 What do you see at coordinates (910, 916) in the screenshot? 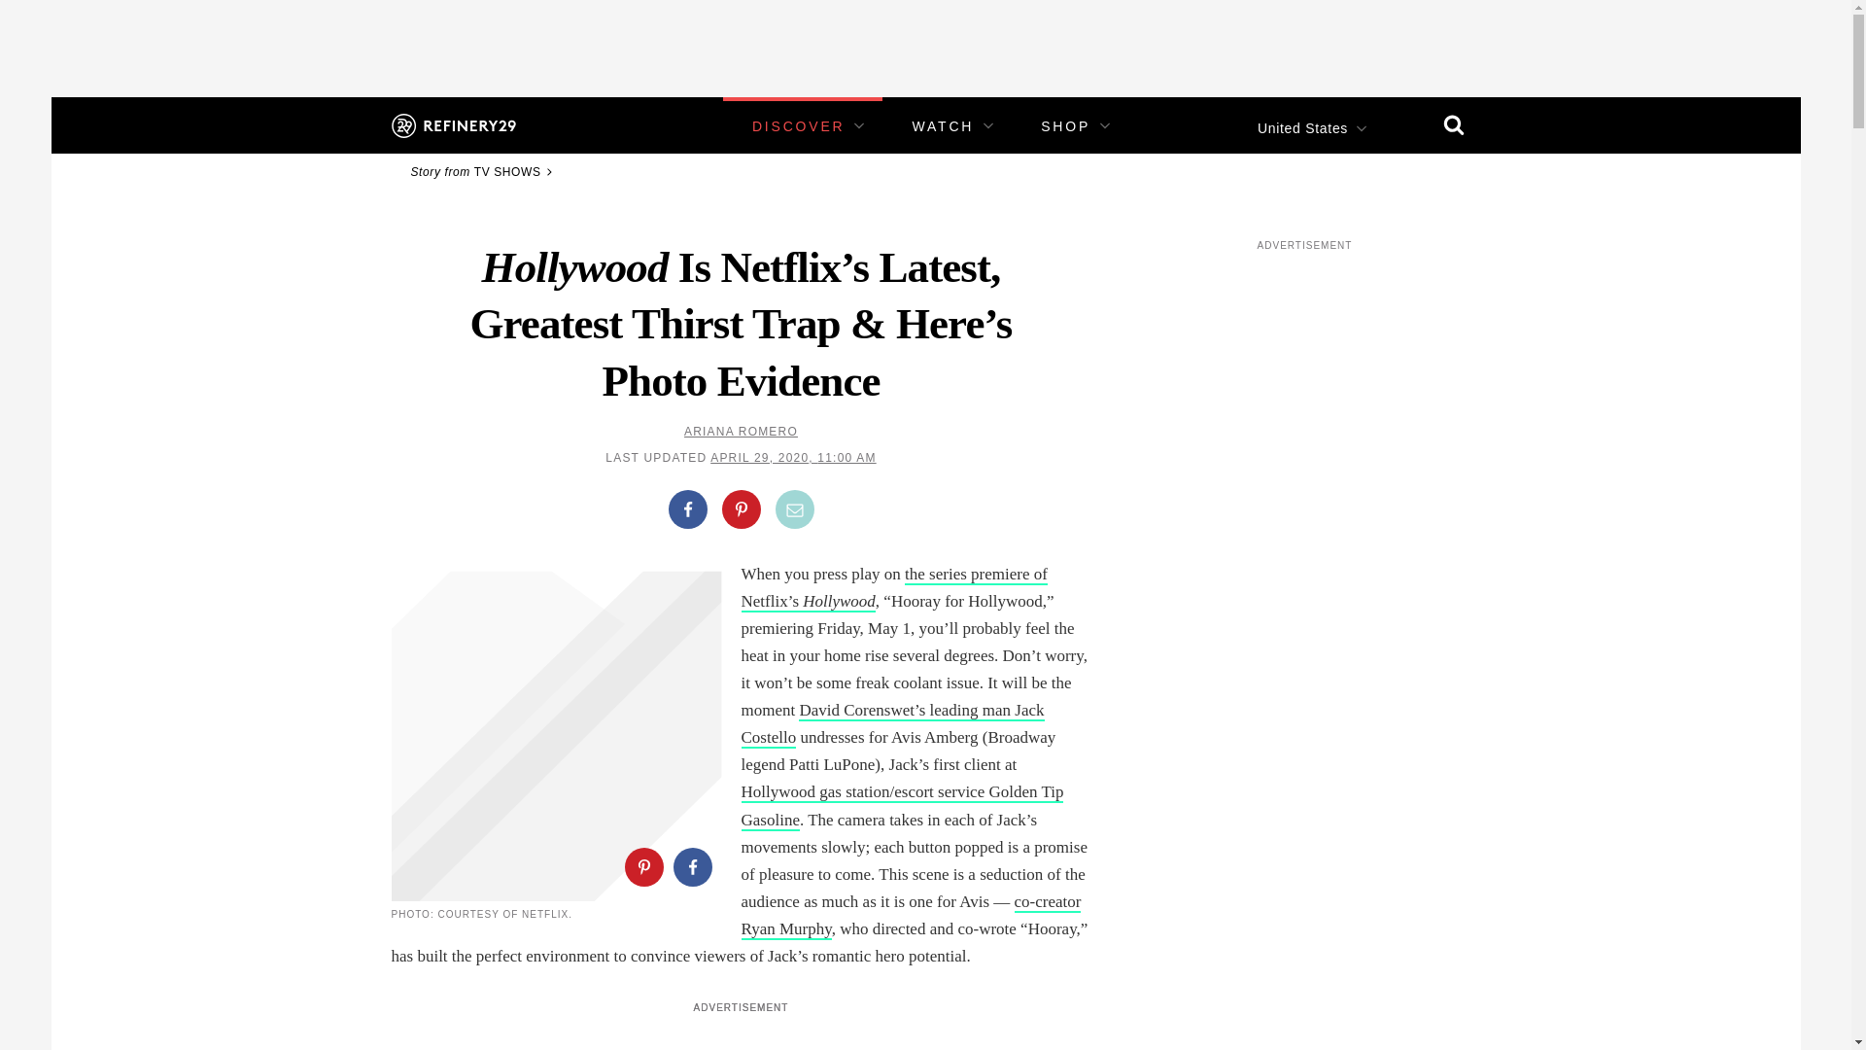
I see `co-creator Ryan Murphy` at bounding box center [910, 916].